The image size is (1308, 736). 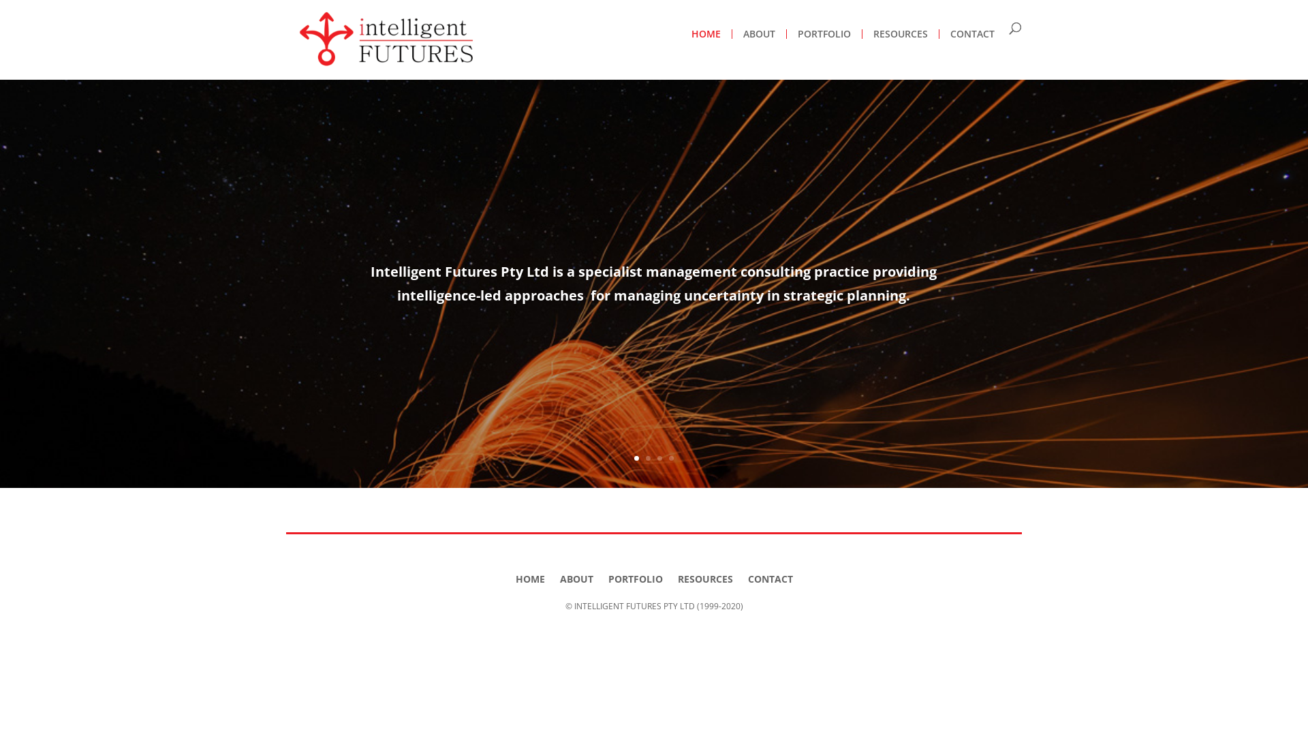 I want to click on CONTACT, so click(x=973, y=34).